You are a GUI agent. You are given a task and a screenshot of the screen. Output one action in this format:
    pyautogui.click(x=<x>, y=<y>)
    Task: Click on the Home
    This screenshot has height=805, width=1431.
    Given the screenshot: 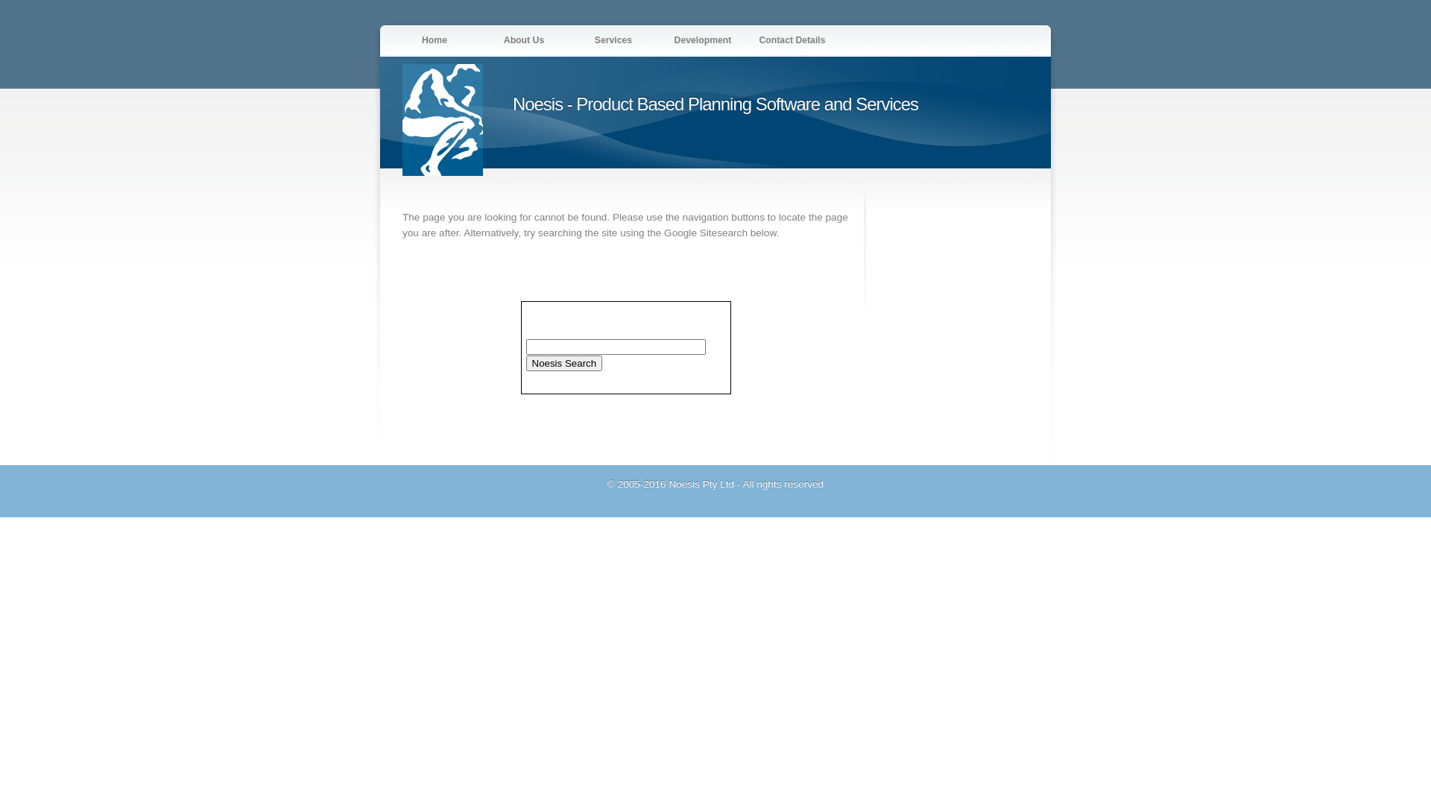 What is the action you would take?
    pyautogui.click(x=435, y=40)
    